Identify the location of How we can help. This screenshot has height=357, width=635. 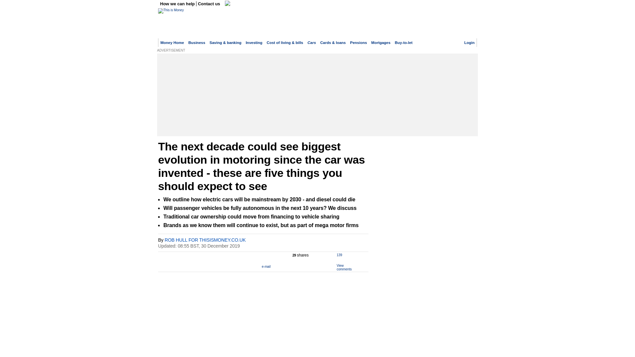
(178, 4).